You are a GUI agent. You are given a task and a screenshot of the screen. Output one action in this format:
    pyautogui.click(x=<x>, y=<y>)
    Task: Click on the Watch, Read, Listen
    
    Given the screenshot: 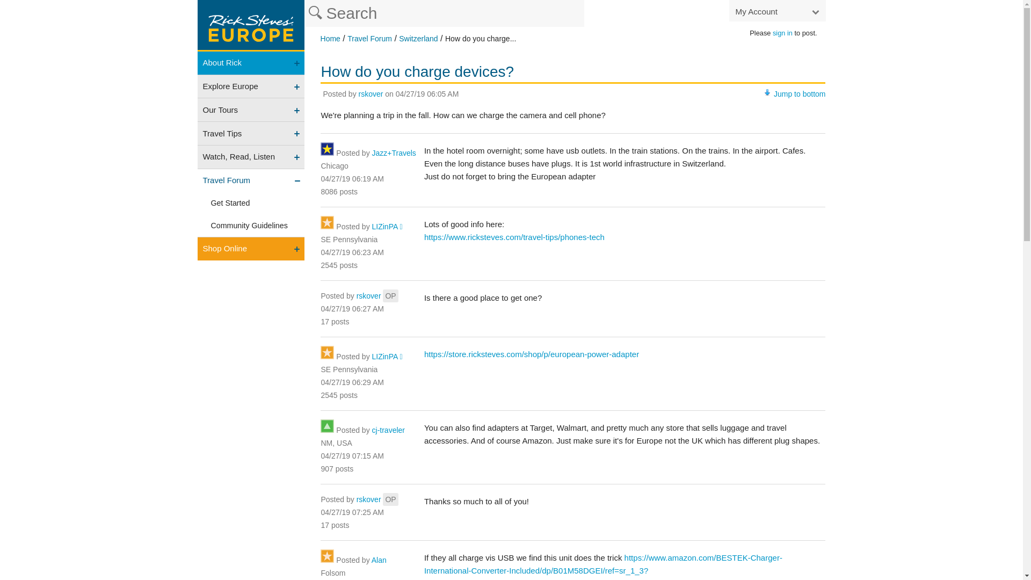 What is the action you would take?
    pyautogui.click(x=251, y=157)
    